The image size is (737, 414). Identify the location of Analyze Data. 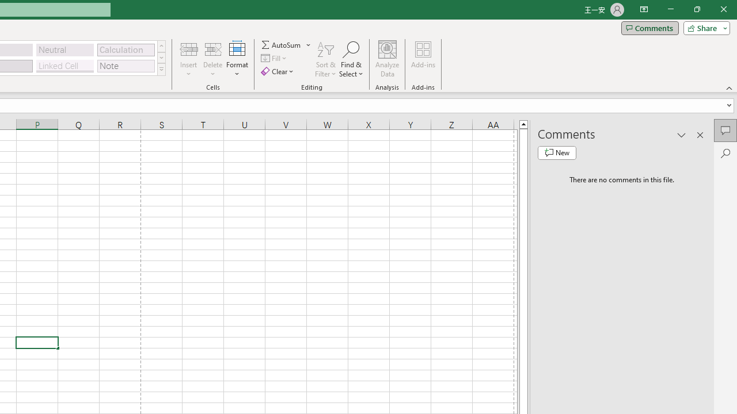
(388, 59).